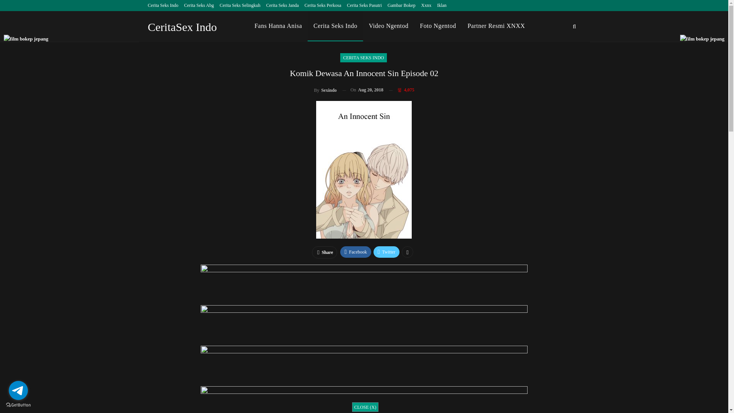 Image resolution: width=734 pixels, height=413 pixels. I want to click on Iklan, so click(441, 5).